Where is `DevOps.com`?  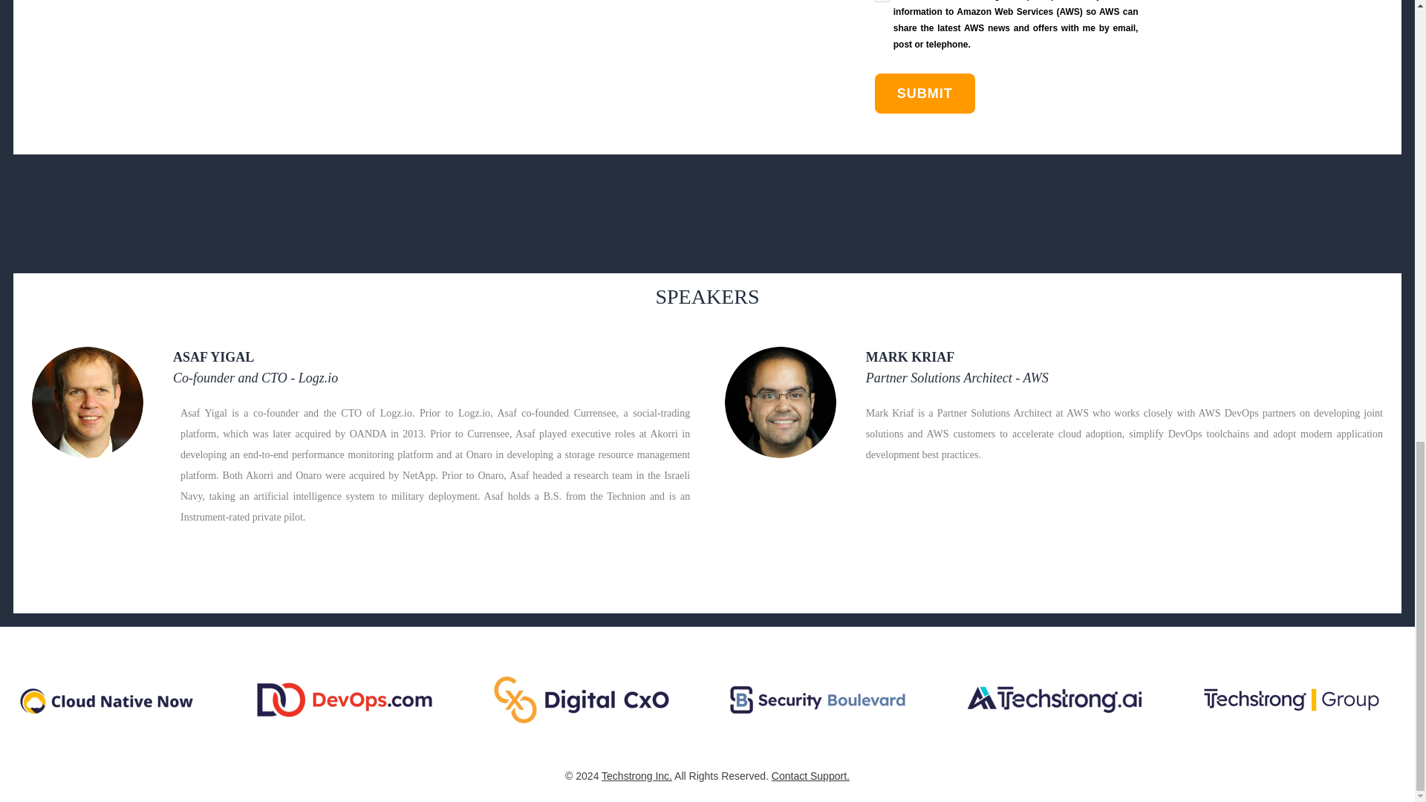
DevOps.com is located at coordinates (345, 700).